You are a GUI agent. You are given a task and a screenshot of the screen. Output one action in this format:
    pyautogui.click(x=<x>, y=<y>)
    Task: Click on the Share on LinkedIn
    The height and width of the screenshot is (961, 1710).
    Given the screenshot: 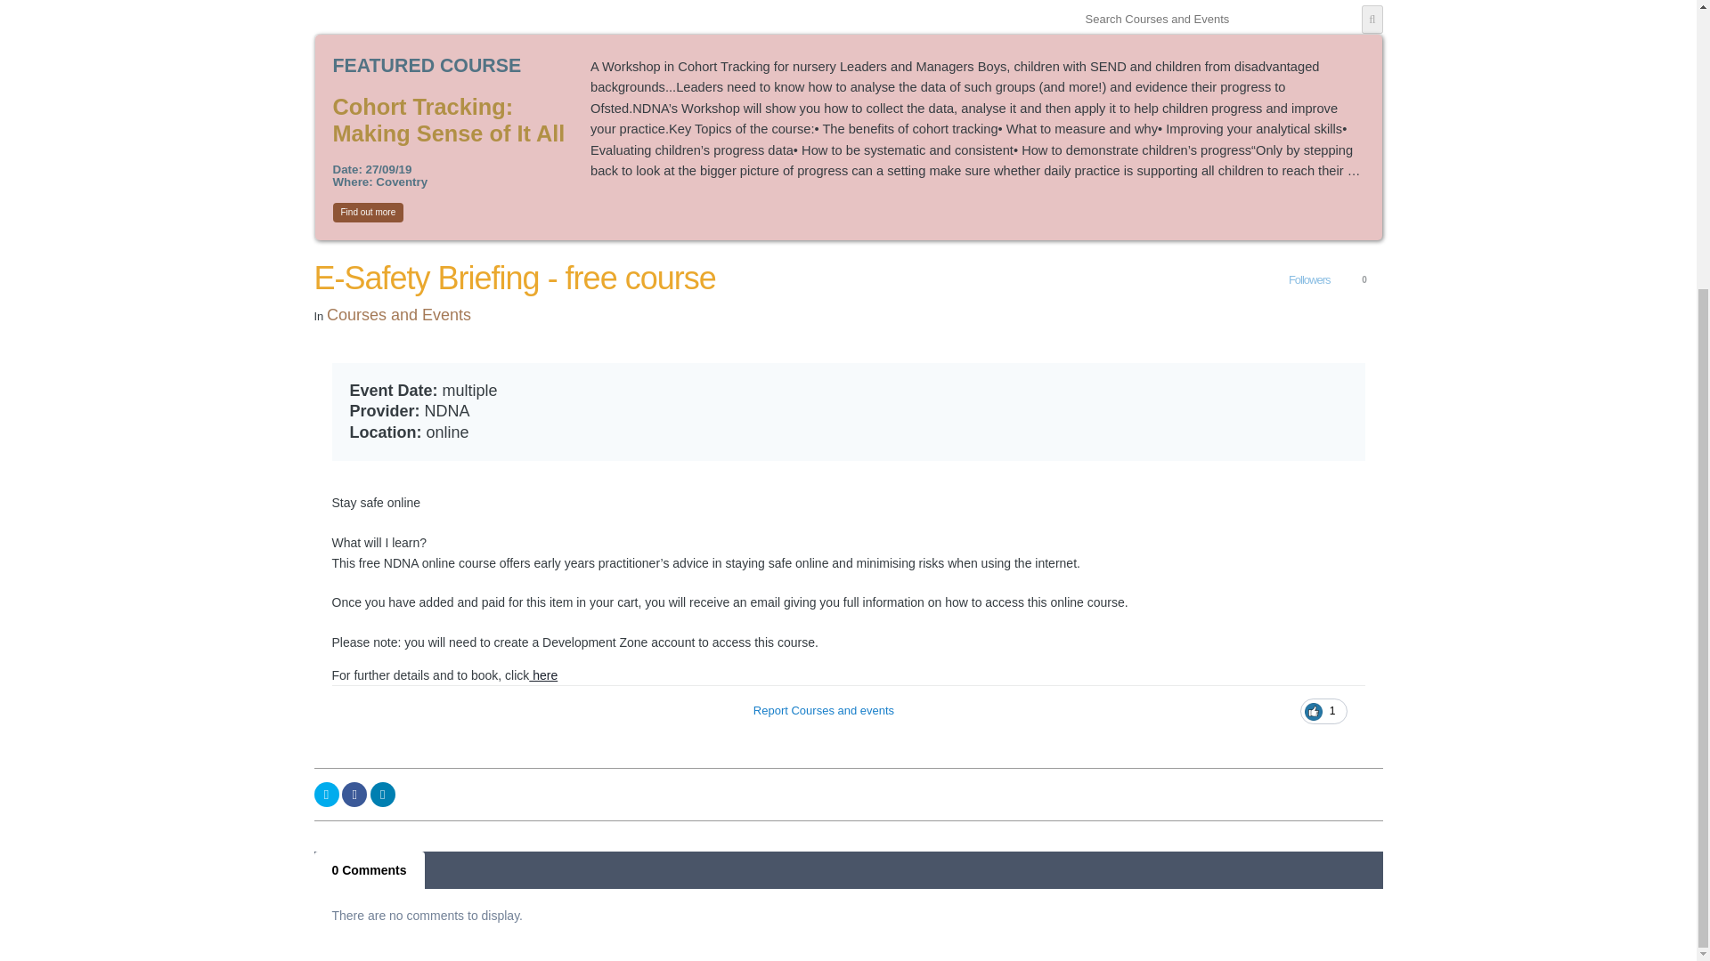 What is the action you would take?
    pyautogui.click(x=383, y=795)
    